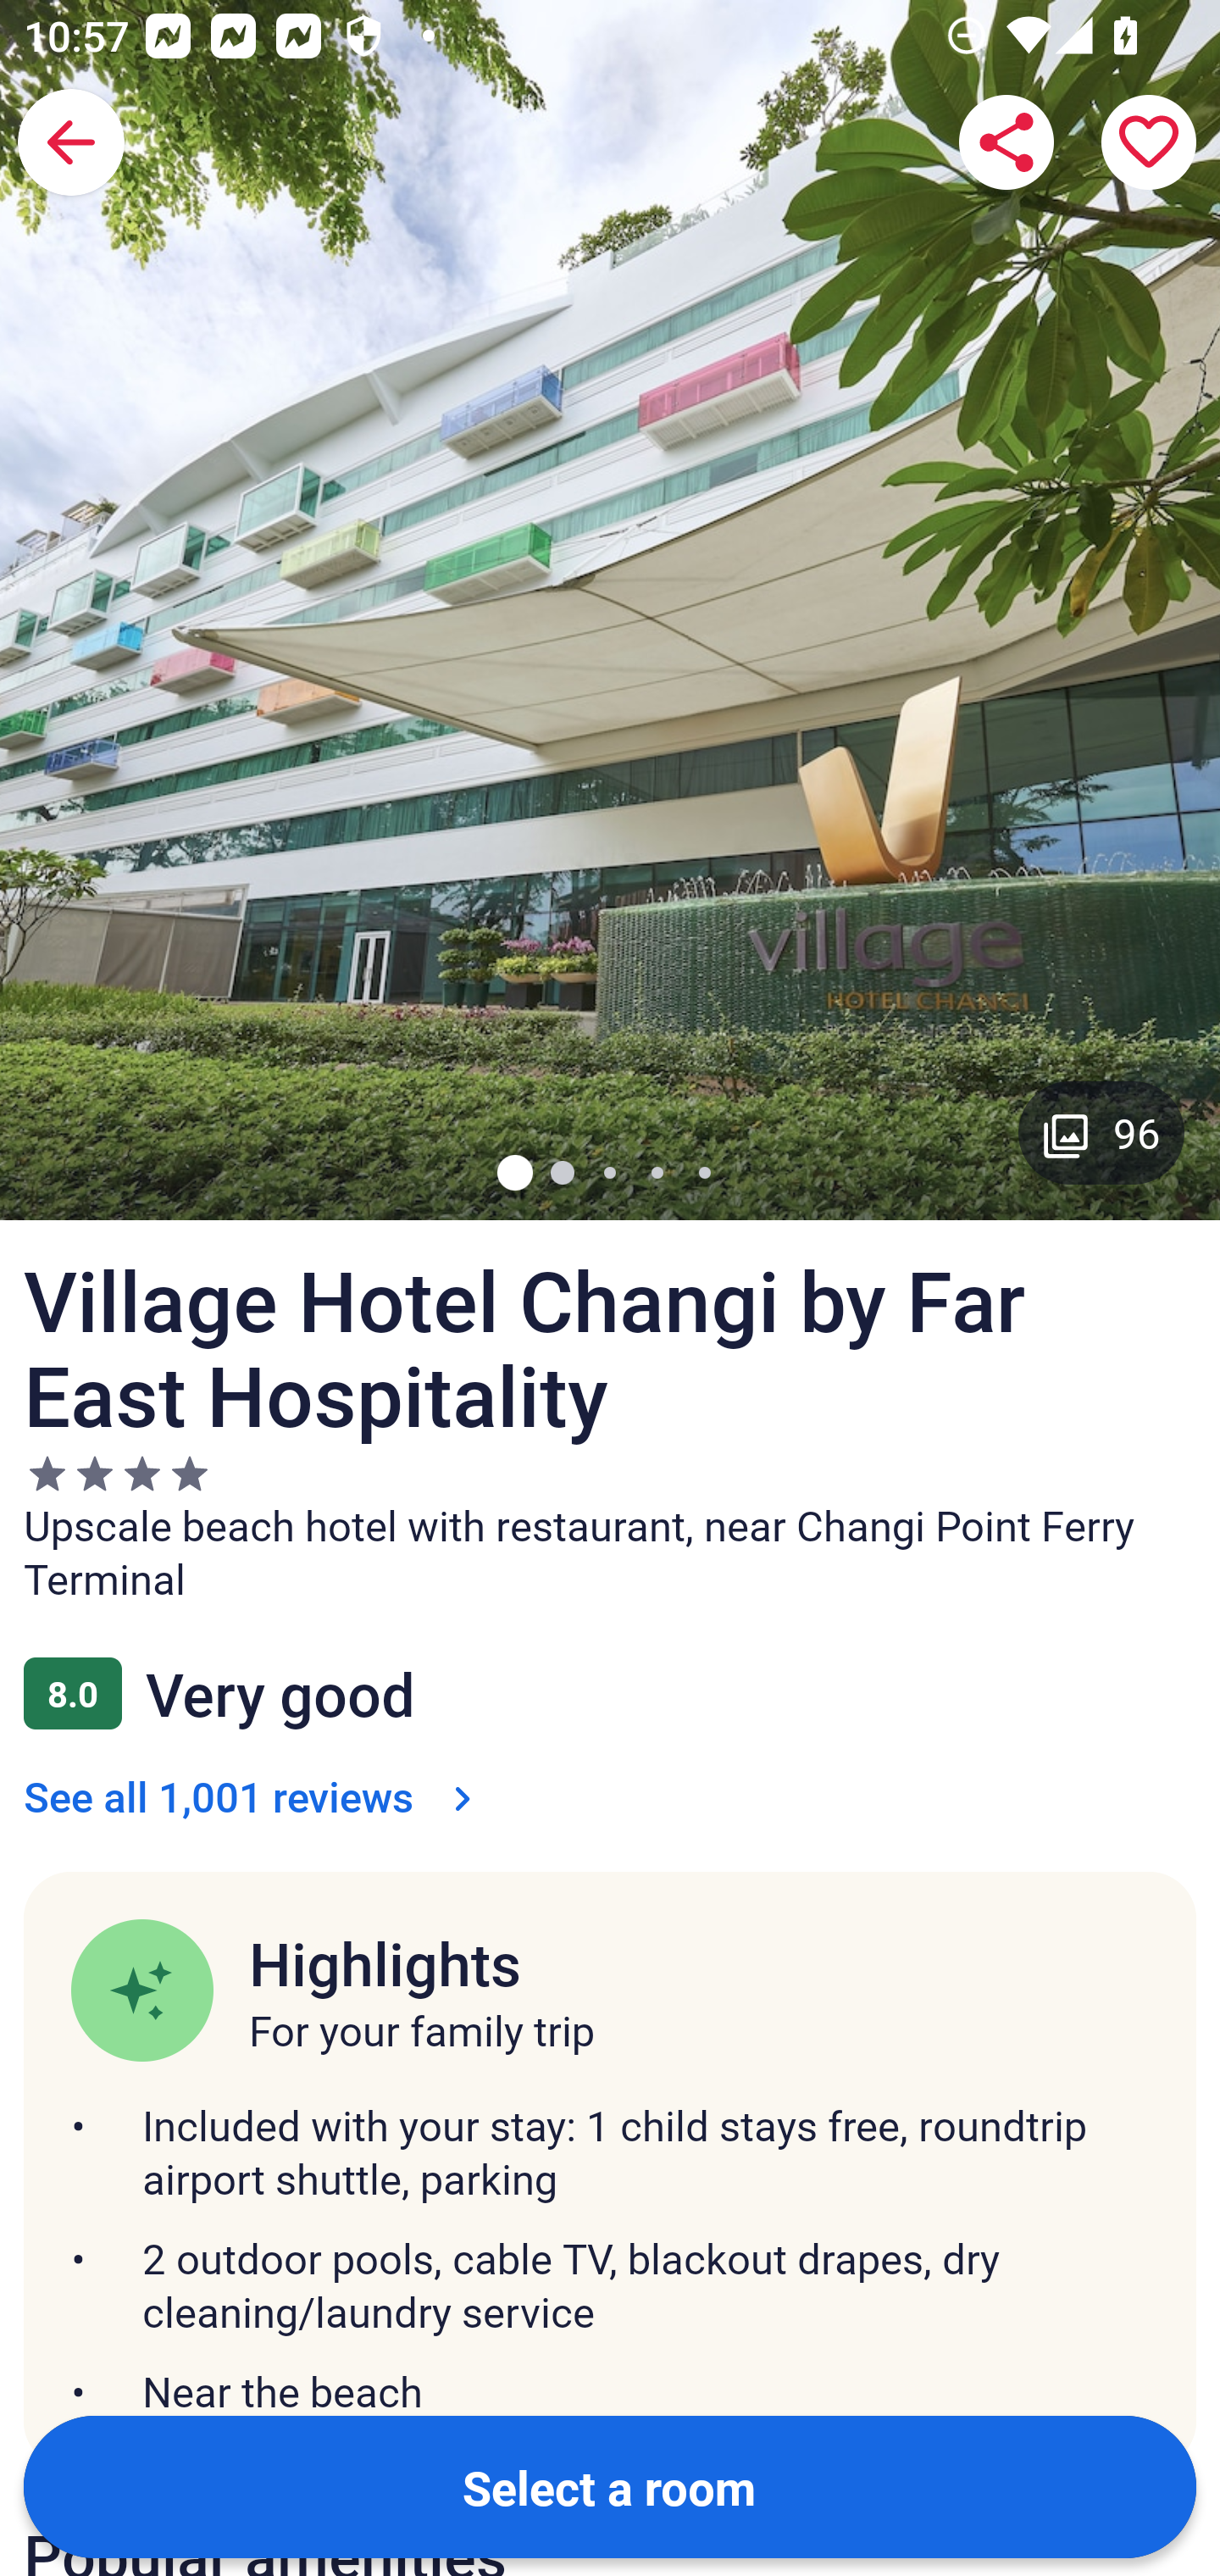 Image resolution: width=1220 pixels, height=2576 pixels. Describe the element at coordinates (1006, 142) in the screenshot. I see `Share Village Hotel Changi by Far East Hospitality` at that location.